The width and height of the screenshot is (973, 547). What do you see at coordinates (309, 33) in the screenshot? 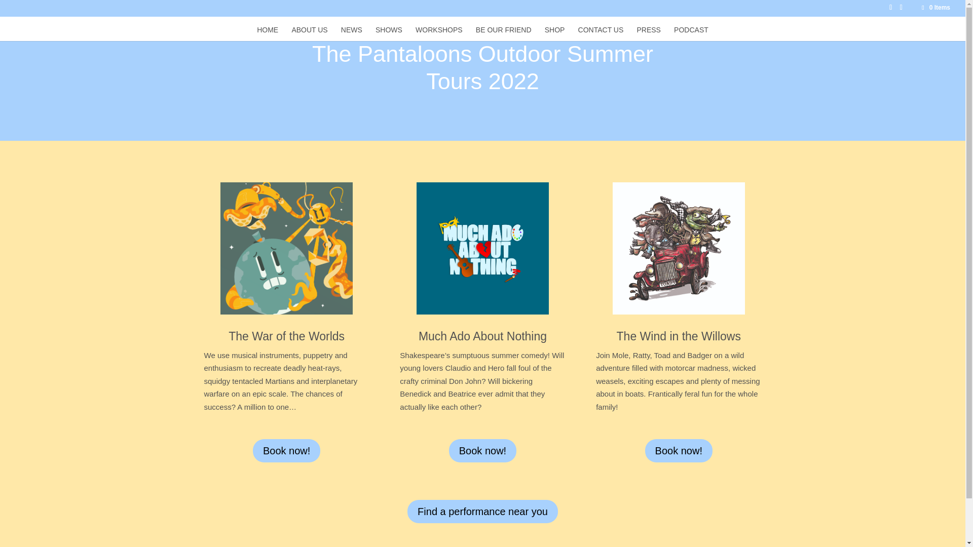
I see `ABOUT US` at bounding box center [309, 33].